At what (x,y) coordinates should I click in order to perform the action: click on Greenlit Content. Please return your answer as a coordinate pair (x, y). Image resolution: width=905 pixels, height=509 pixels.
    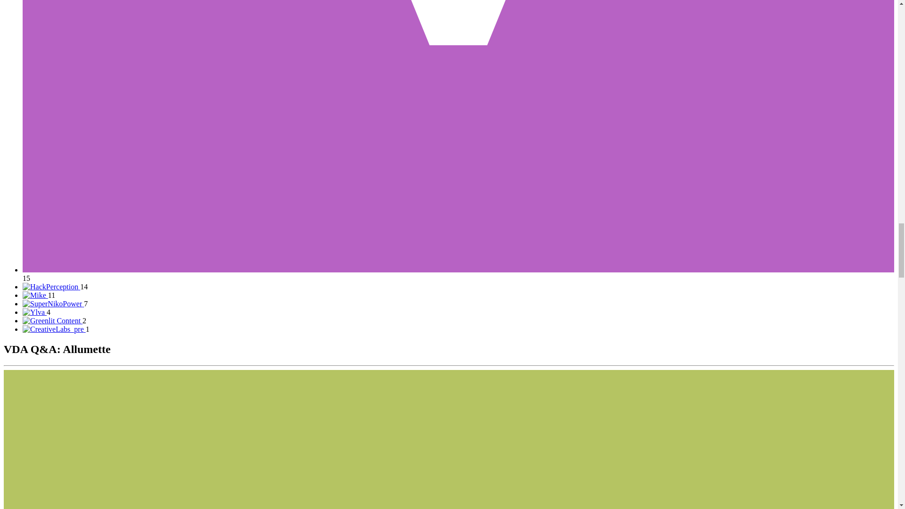
    Looking at the image, I should click on (54, 320).